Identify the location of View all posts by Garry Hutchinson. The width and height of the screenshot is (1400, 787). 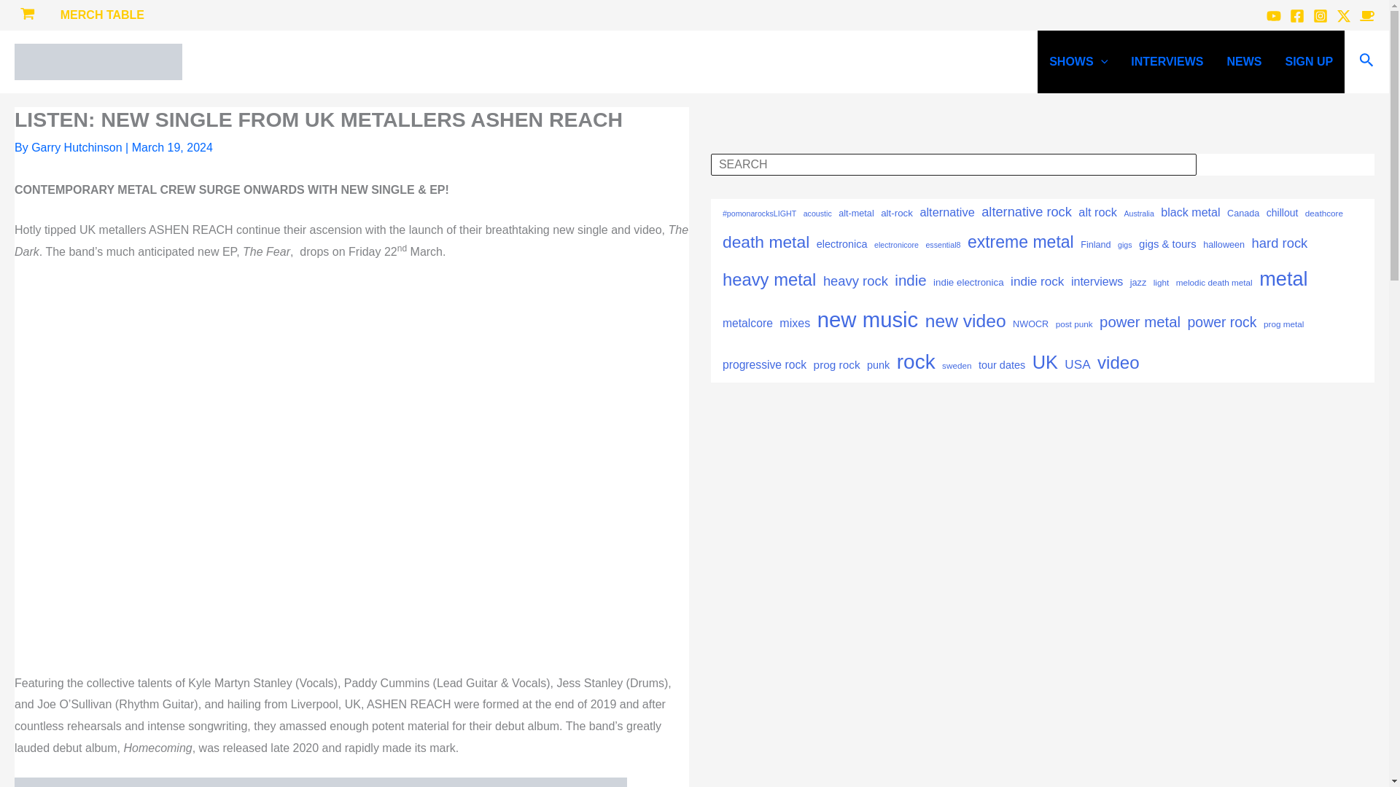
(78, 147).